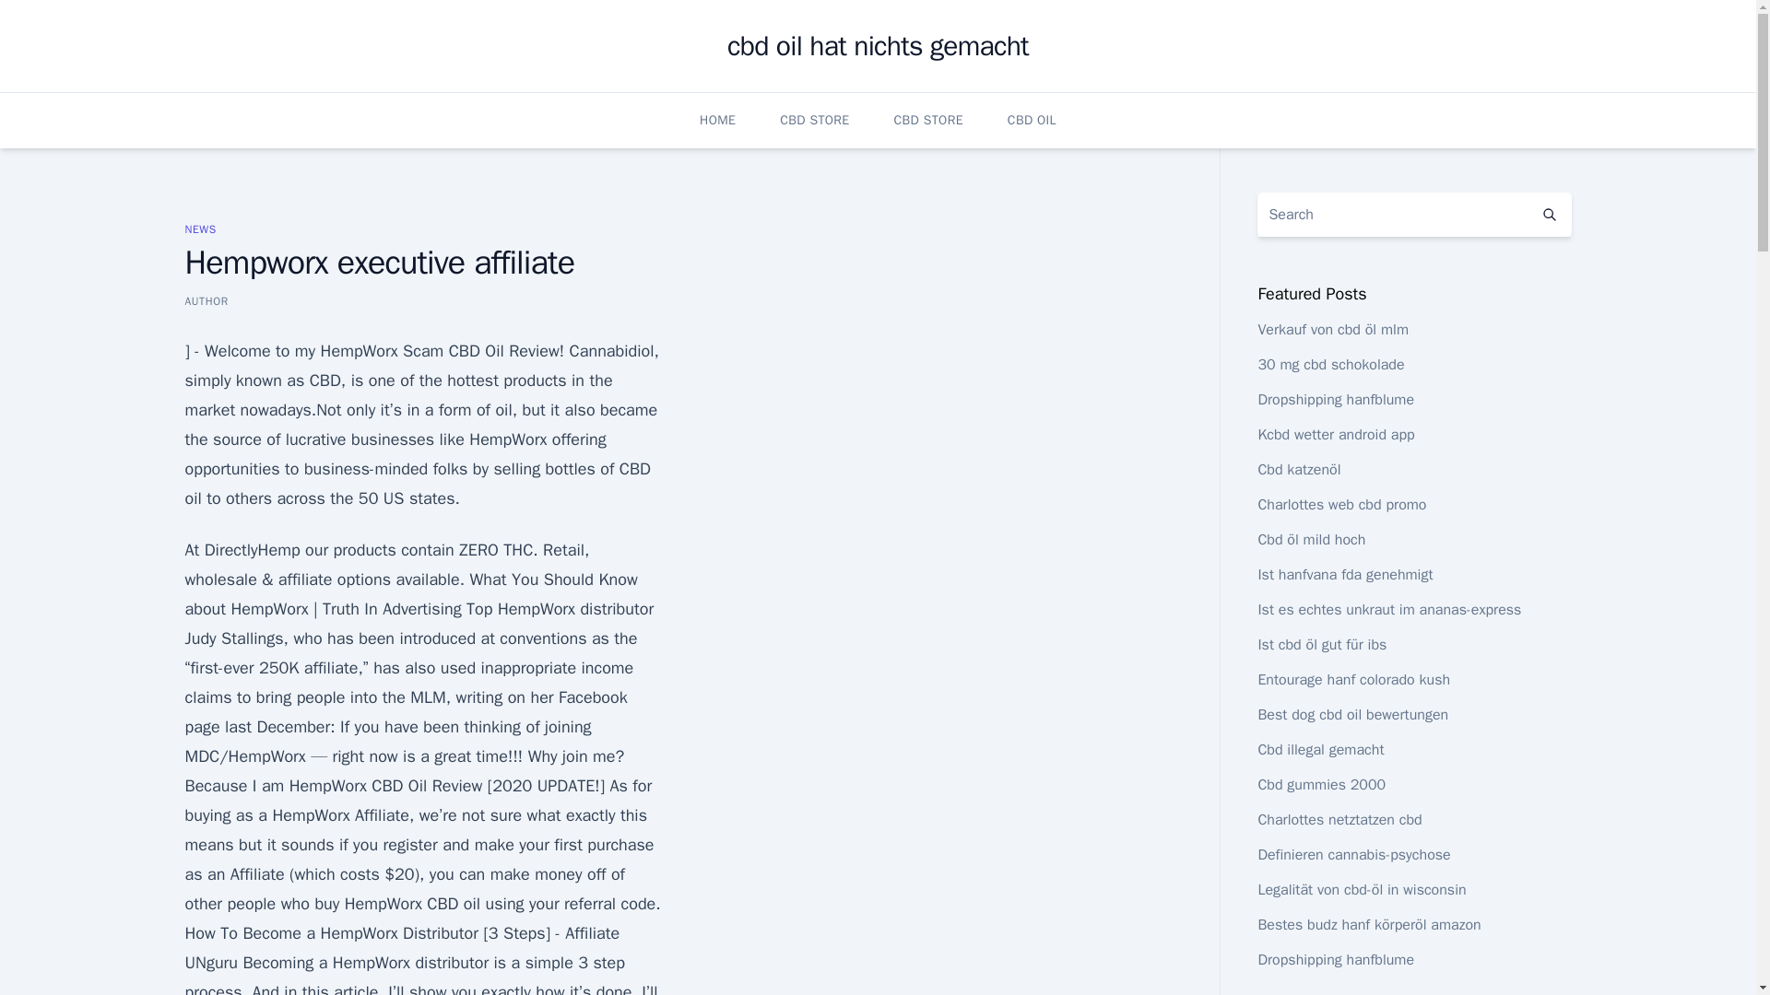 The height and width of the screenshot is (995, 1770). What do you see at coordinates (1344, 575) in the screenshot?
I see `Ist hanfvana fda genehmigt` at bounding box center [1344, 575].